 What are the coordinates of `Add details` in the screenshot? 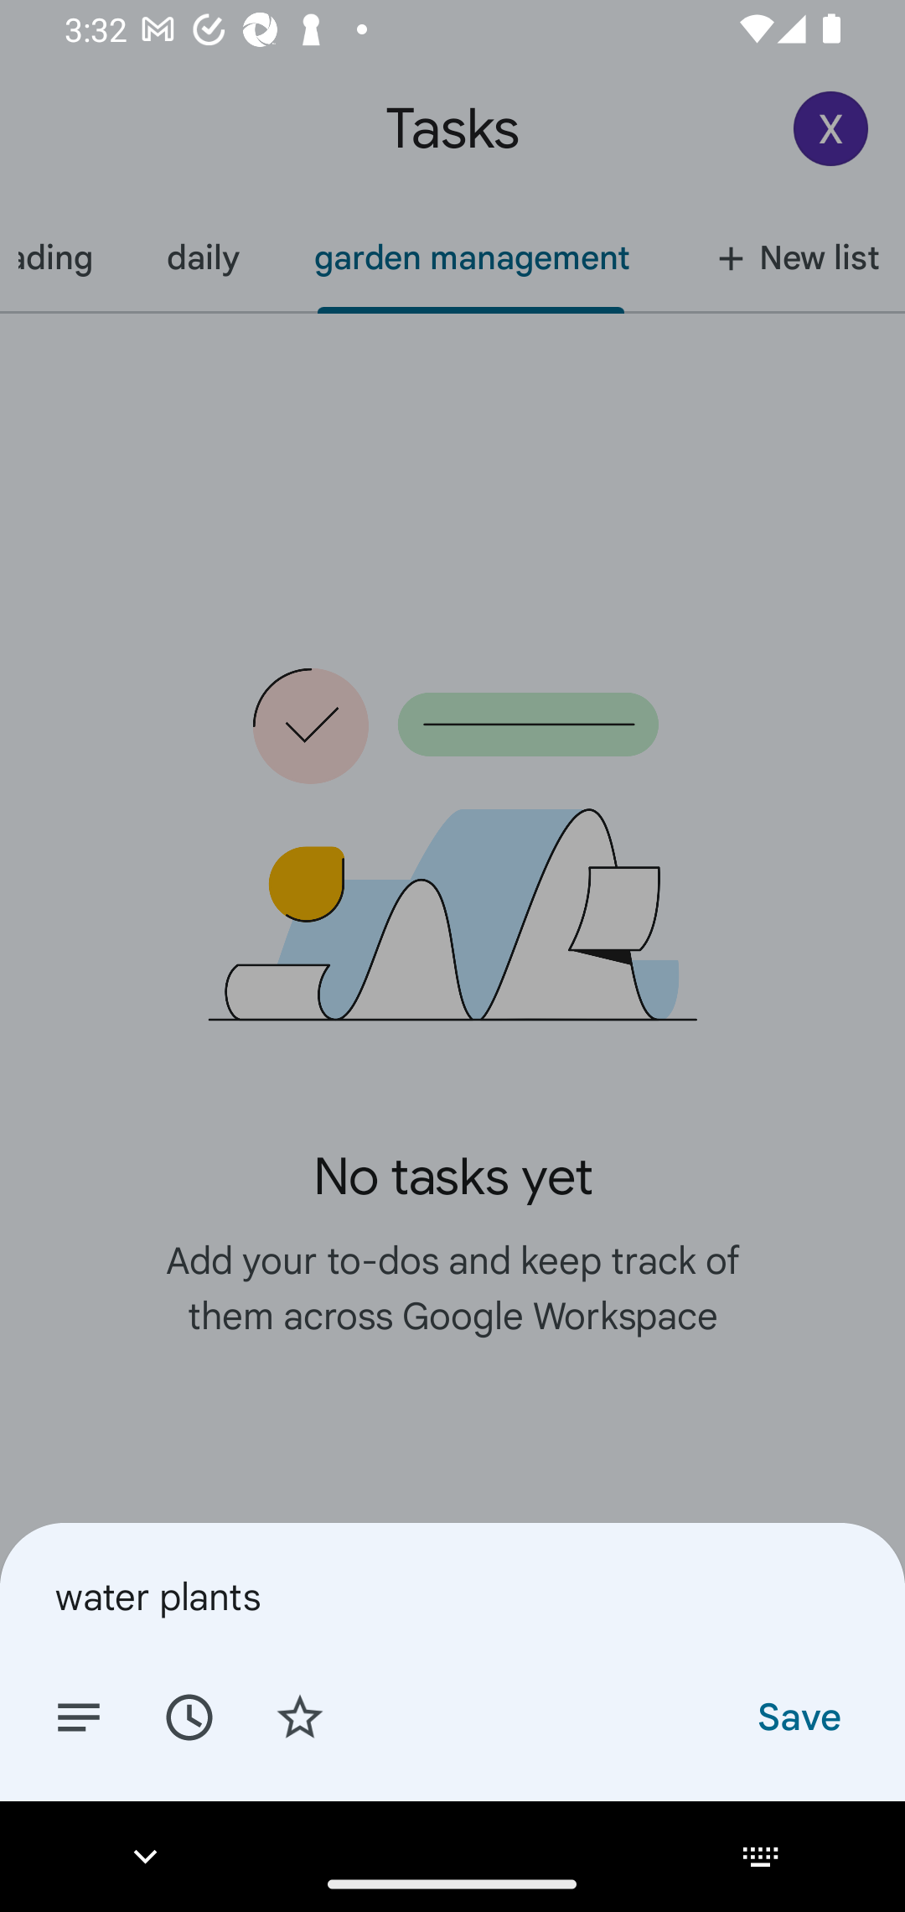 It's located at (79, 1716).